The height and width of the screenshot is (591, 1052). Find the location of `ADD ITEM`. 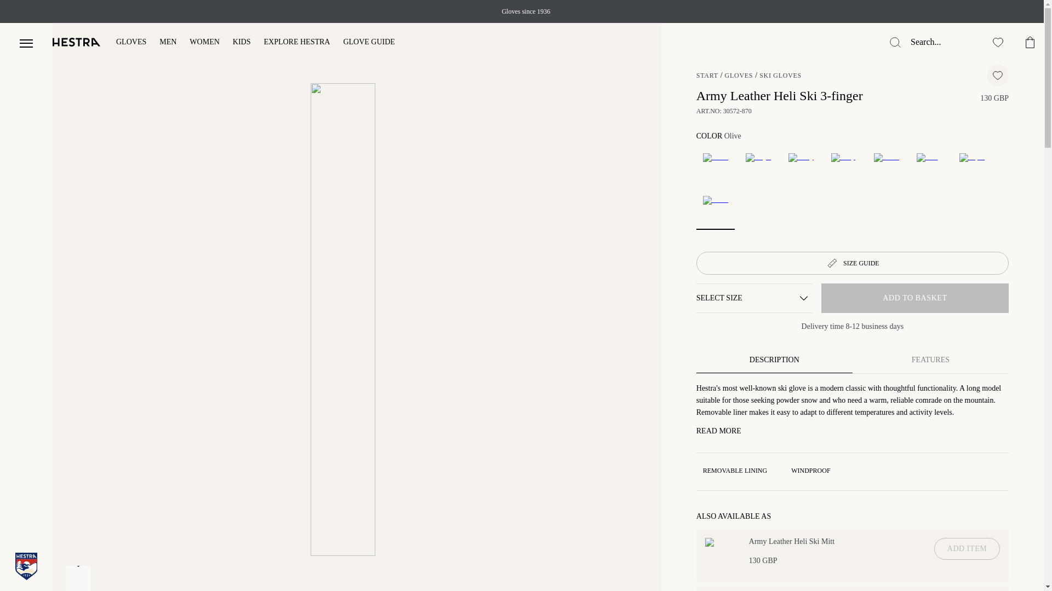

ADD ITEM is located at coordinates (967, 548).